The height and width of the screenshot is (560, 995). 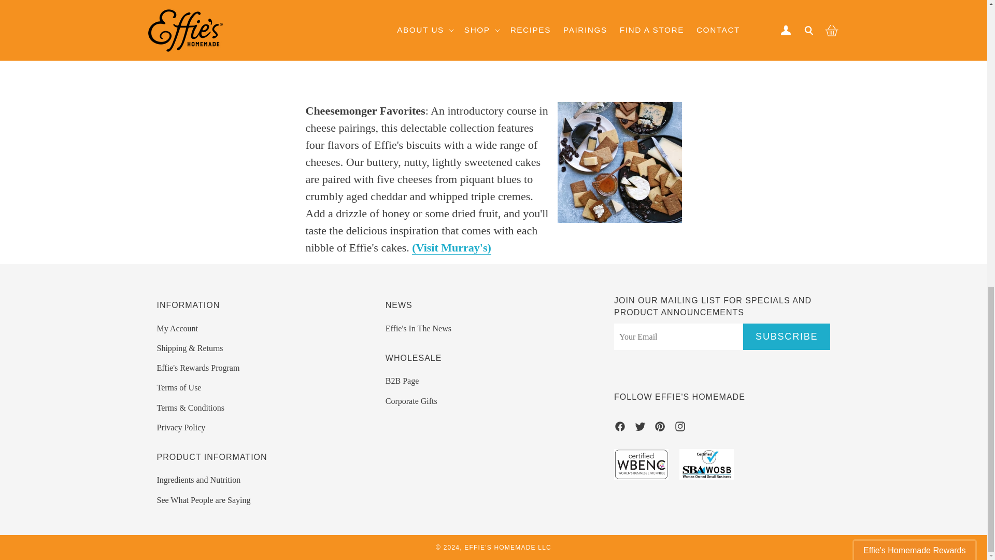 What do you see at coordinates (441, 43) in the screenshot?
I see `Goat Lover's Delight Gift Pack at Murray's Cheese` at bounding box center [441, 43].